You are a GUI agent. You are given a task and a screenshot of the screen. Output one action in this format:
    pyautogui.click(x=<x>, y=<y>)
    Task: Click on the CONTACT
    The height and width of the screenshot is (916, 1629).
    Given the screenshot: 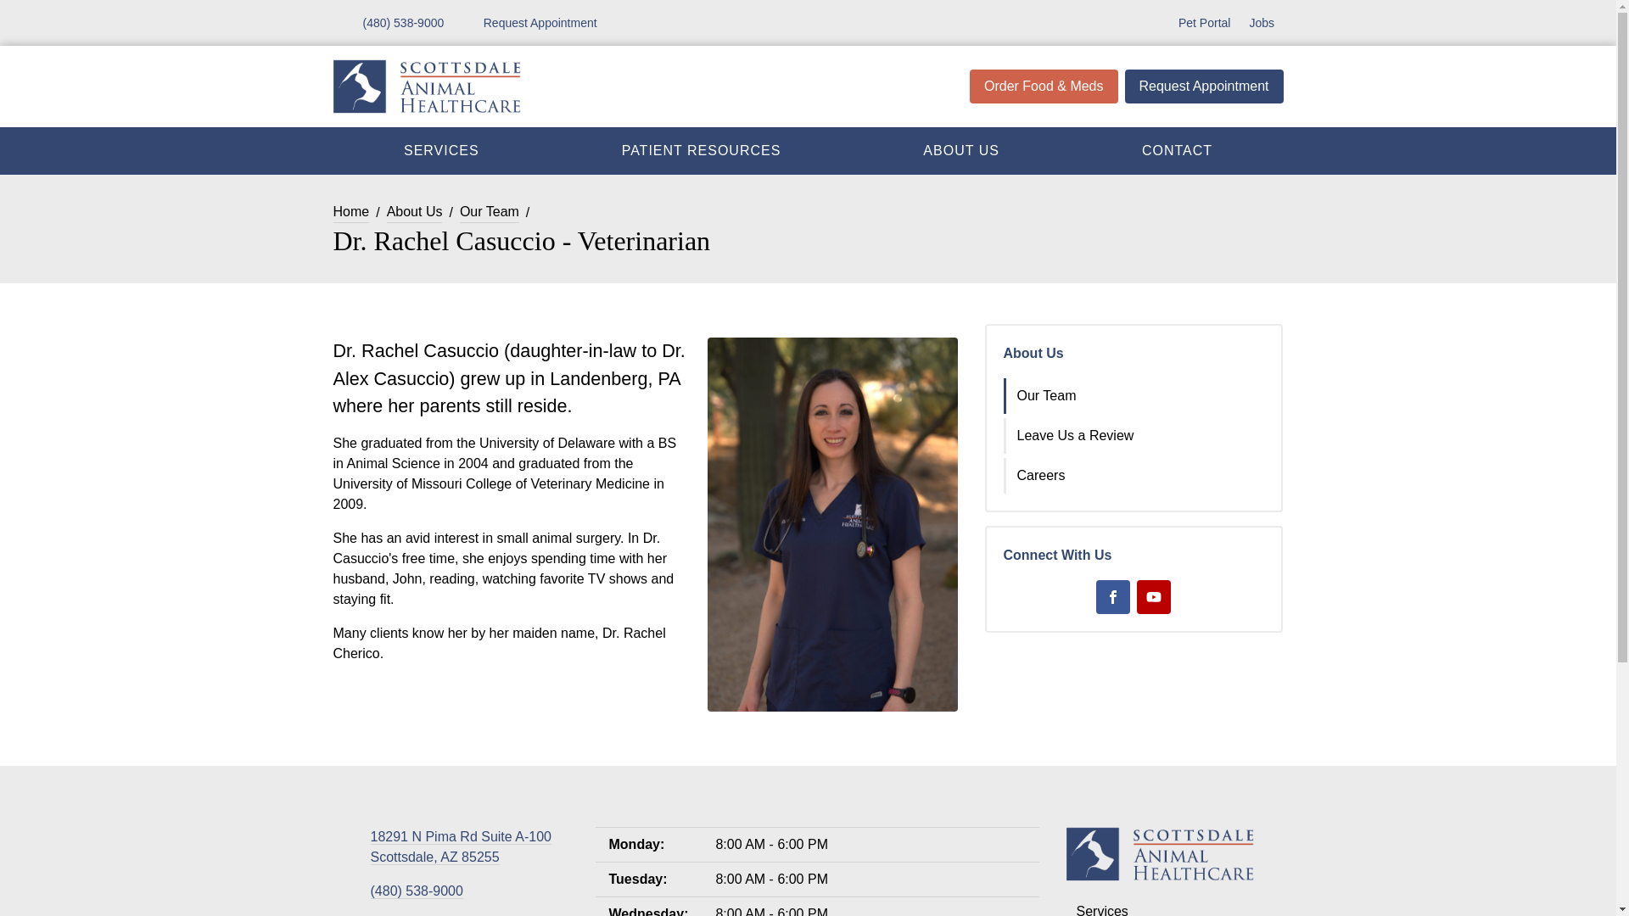 What is the action you would take?
    pyautogui.click(x=416, y=891)
    